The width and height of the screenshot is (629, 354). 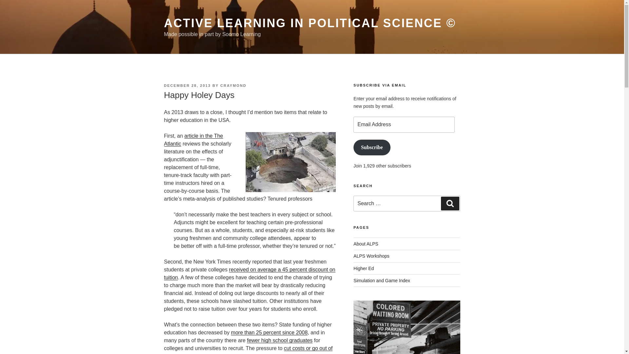 I want to click on received on average a 45 percent discount on tuition, so click(x=249, y=273).